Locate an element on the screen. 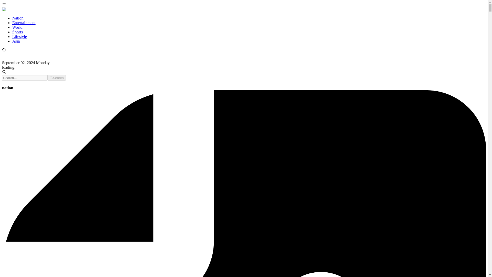 This screenshot has width=492, height=277. Sports is located at coordinates (17, 32).